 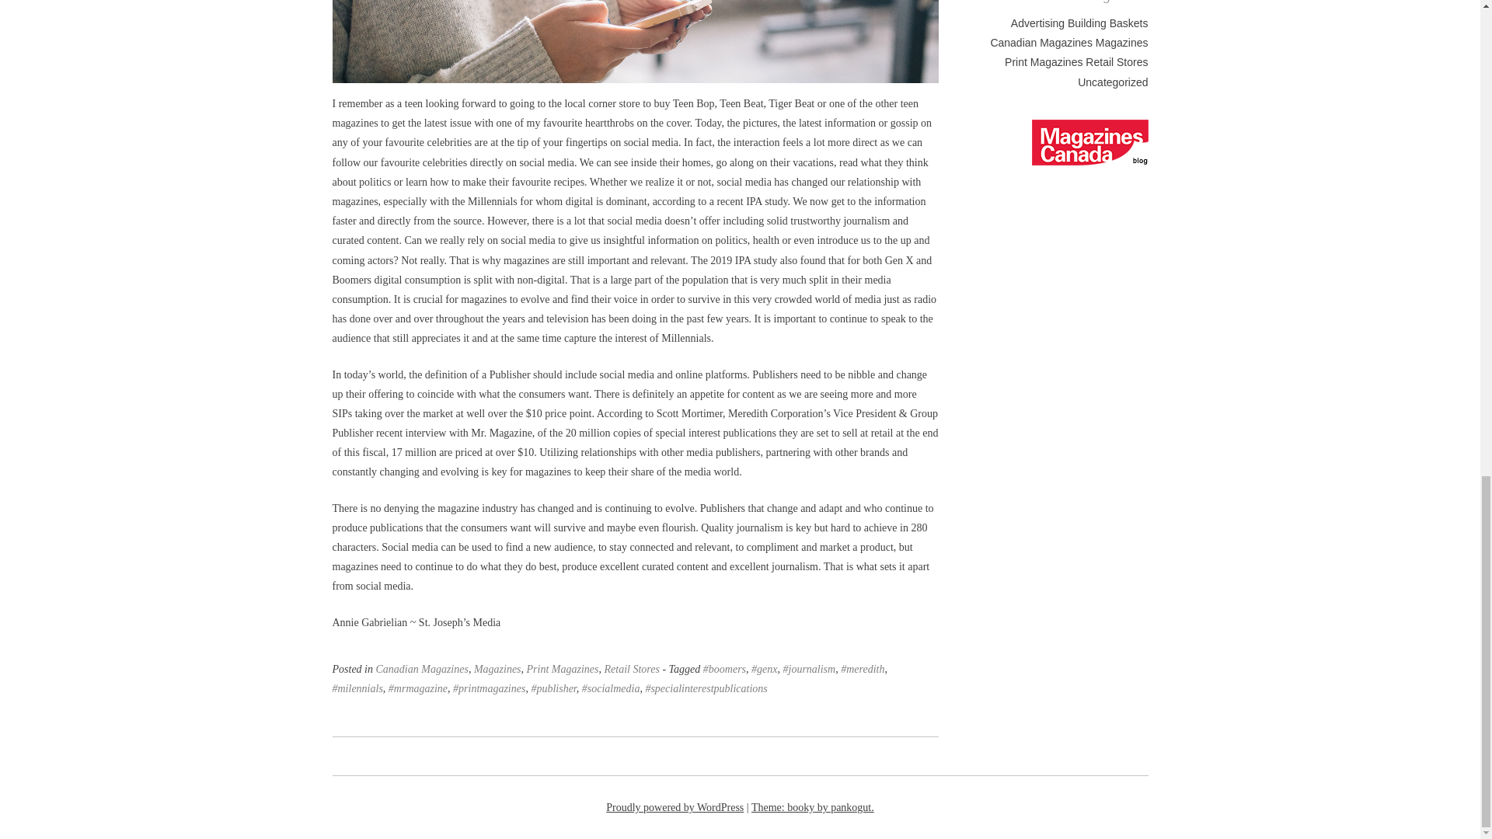 I want to click on Canadian Magazines, so click(x=421, y=670).